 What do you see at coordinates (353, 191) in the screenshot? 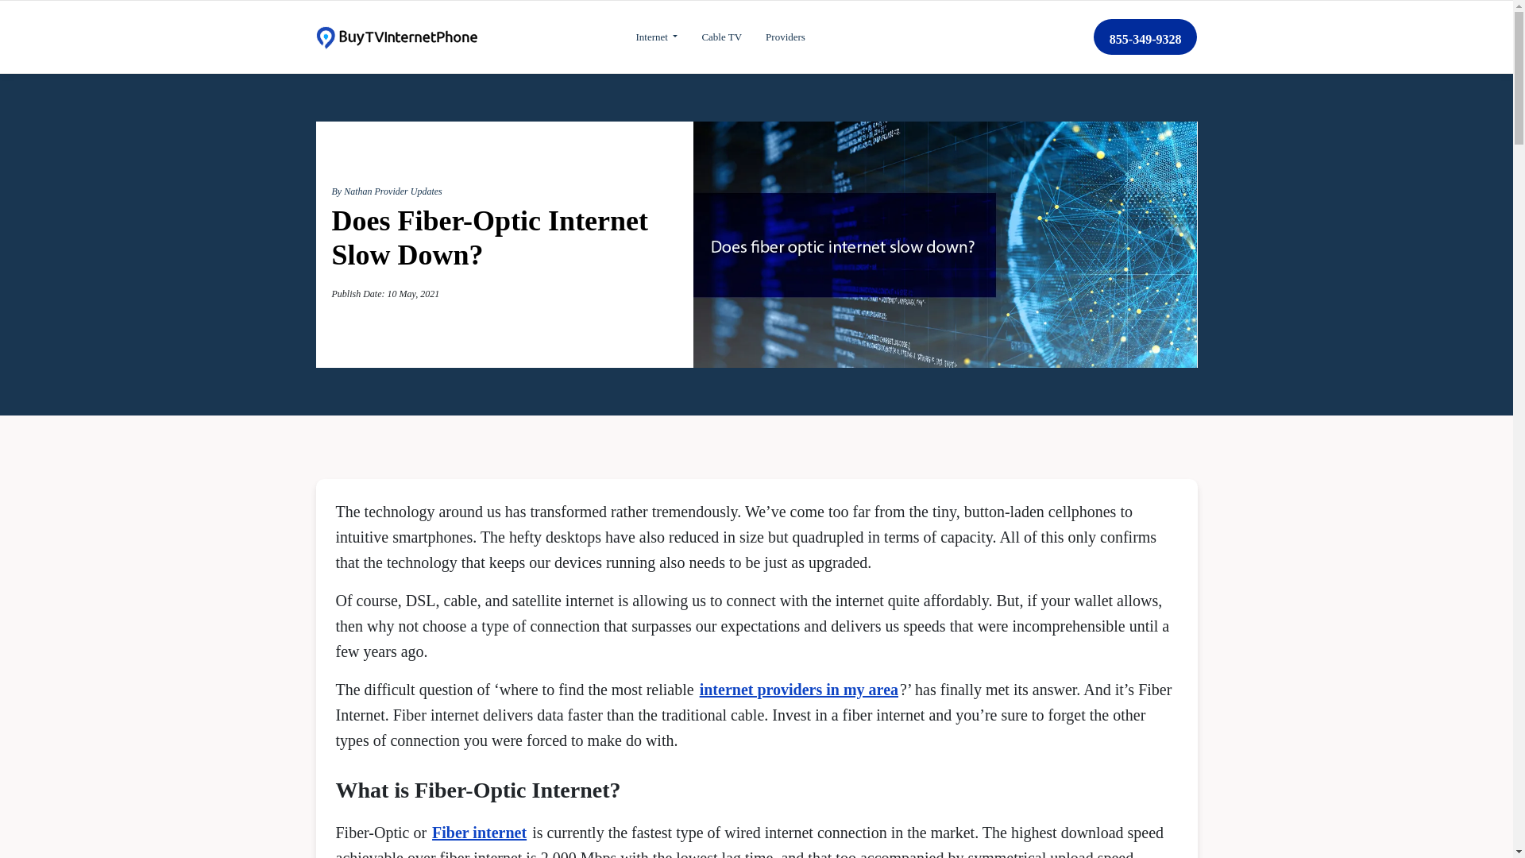
I see `By Nathan` at bounding box center [353, 191].